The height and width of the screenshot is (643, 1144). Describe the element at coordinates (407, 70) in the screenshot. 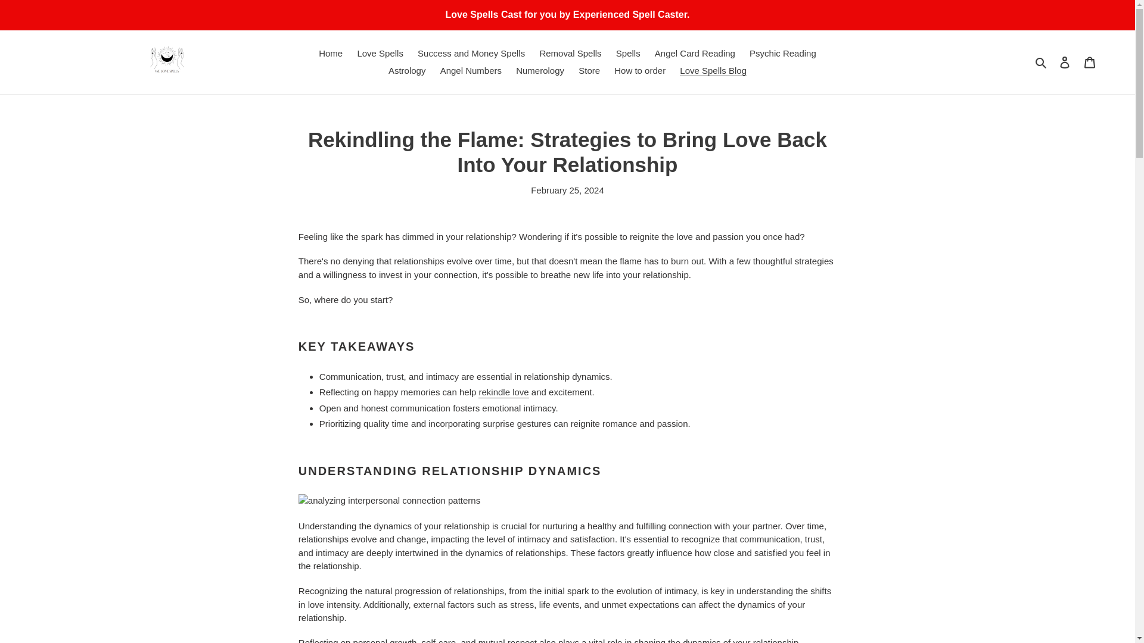

I see `Astrology` at that location.